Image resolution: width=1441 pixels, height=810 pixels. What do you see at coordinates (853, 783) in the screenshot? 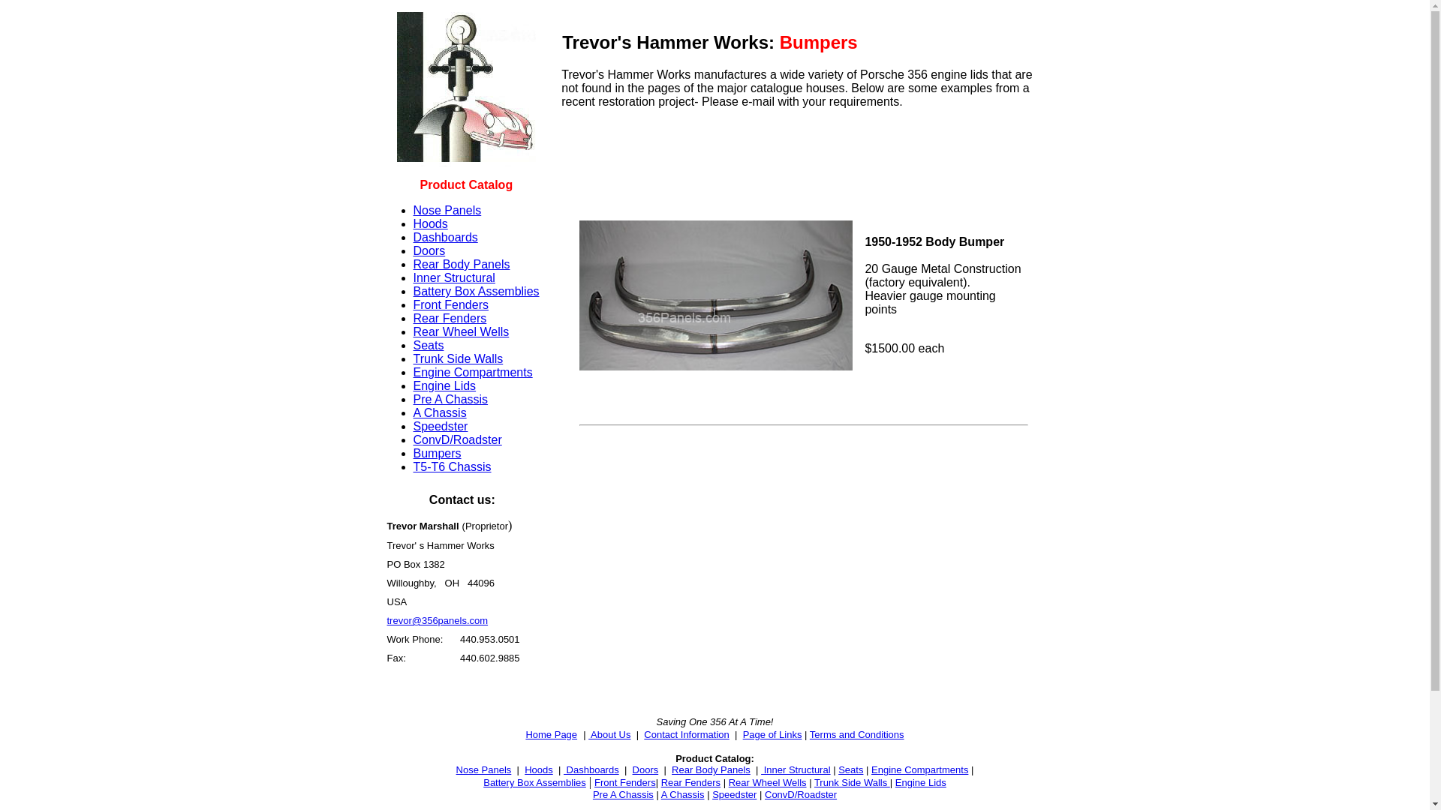
I see `Trunk Side Walls` at bounding box center [853, 783].